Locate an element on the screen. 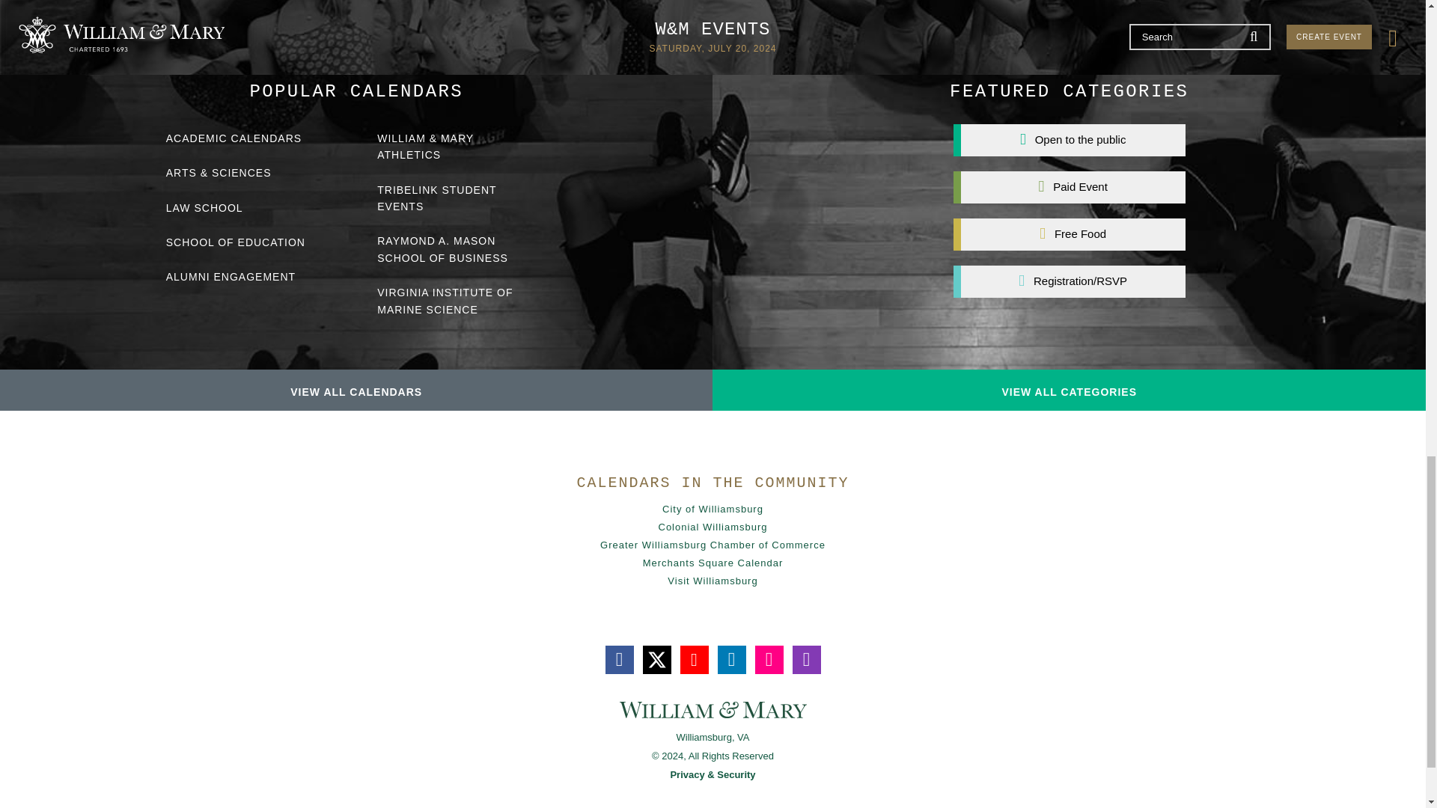 This screenshot has height=808, width=1437. Facebook is located at coordinates (619, 659).